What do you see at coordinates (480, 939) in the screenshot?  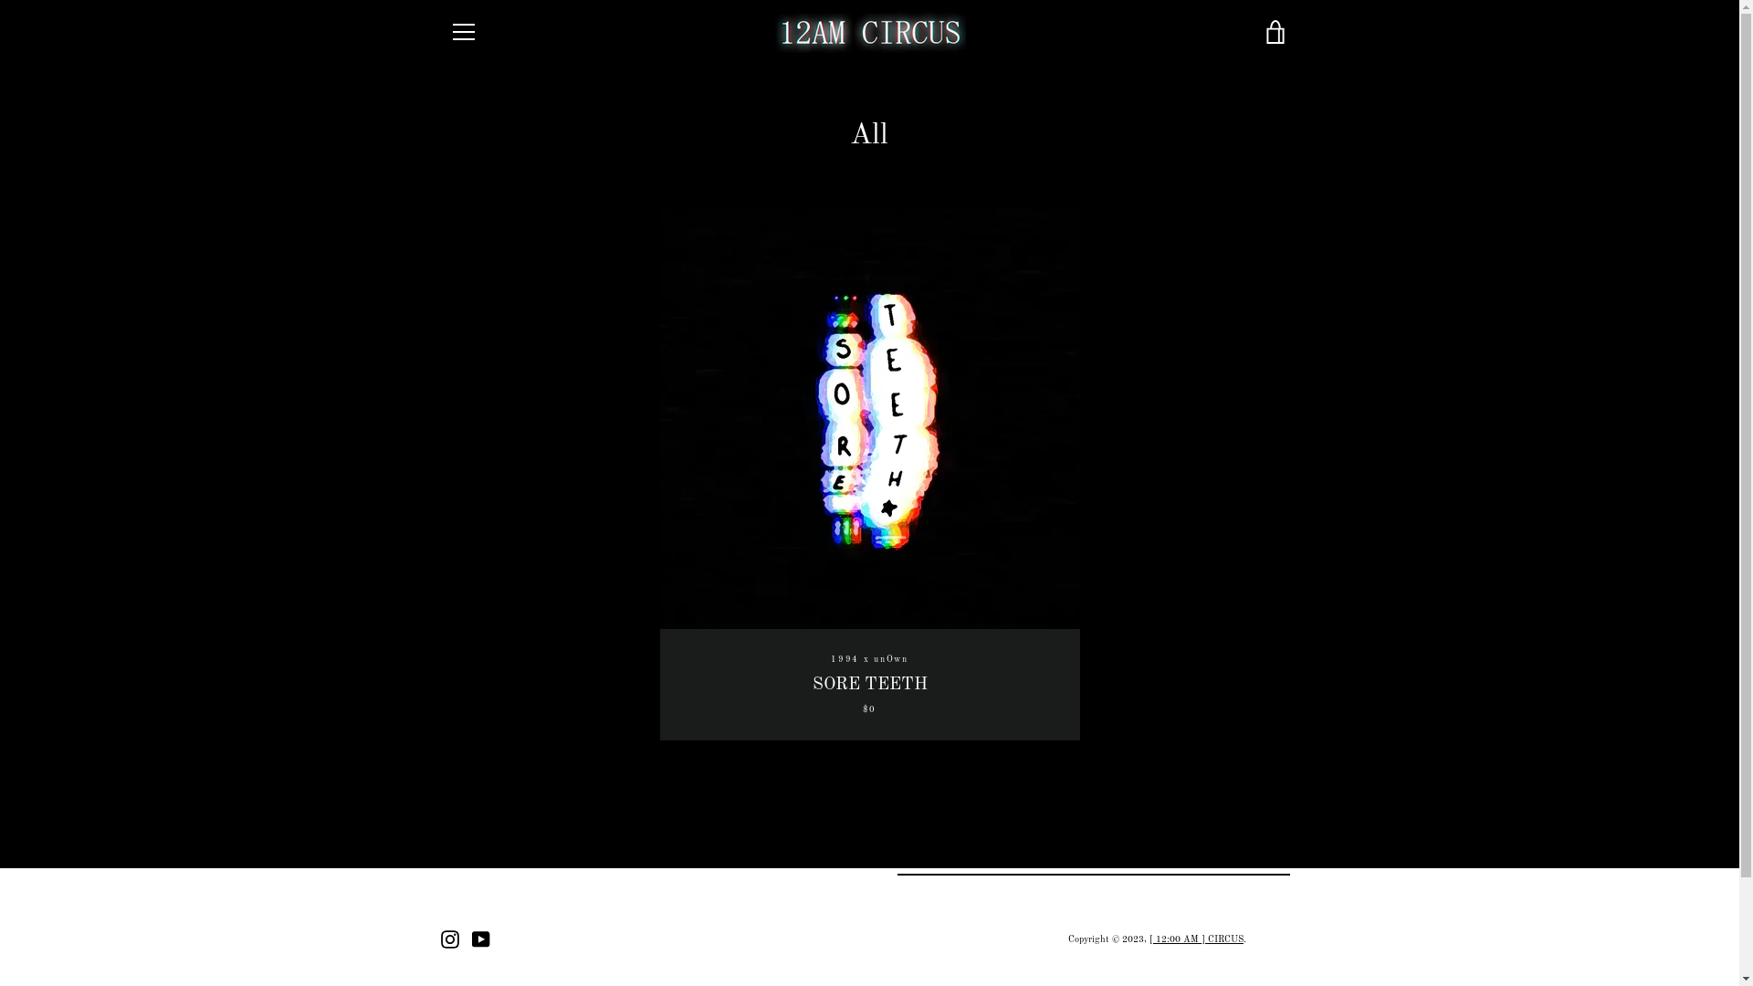 I see `YouTube` at bounding box center [480, 939].